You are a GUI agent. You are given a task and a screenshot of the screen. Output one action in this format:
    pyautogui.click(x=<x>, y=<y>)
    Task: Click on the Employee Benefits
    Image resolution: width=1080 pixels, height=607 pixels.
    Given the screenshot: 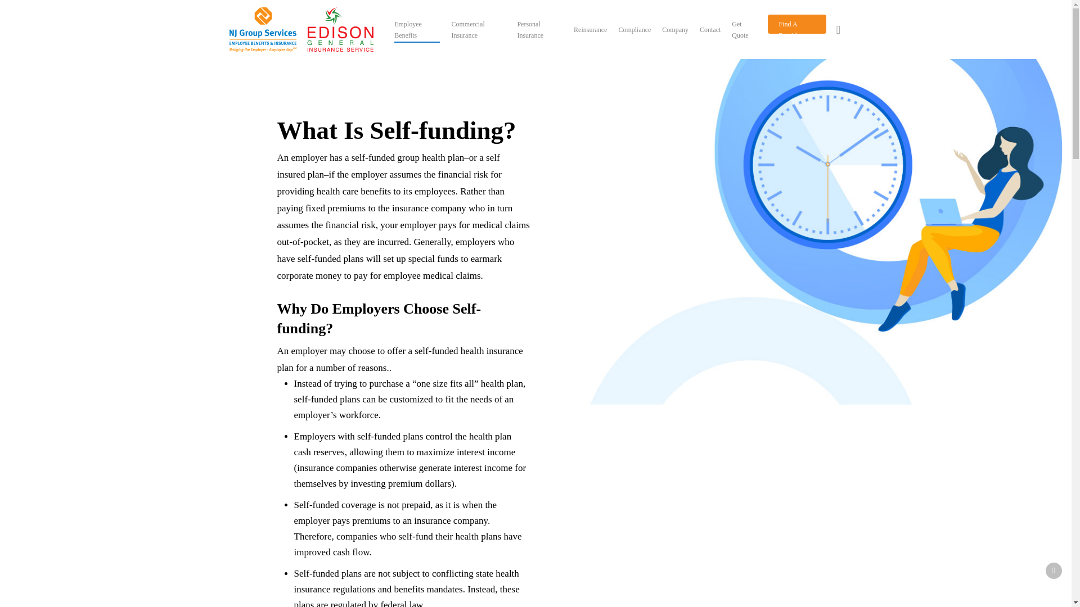 What is the action you would take?
    pyautogui.click(x=416, y=29)
    